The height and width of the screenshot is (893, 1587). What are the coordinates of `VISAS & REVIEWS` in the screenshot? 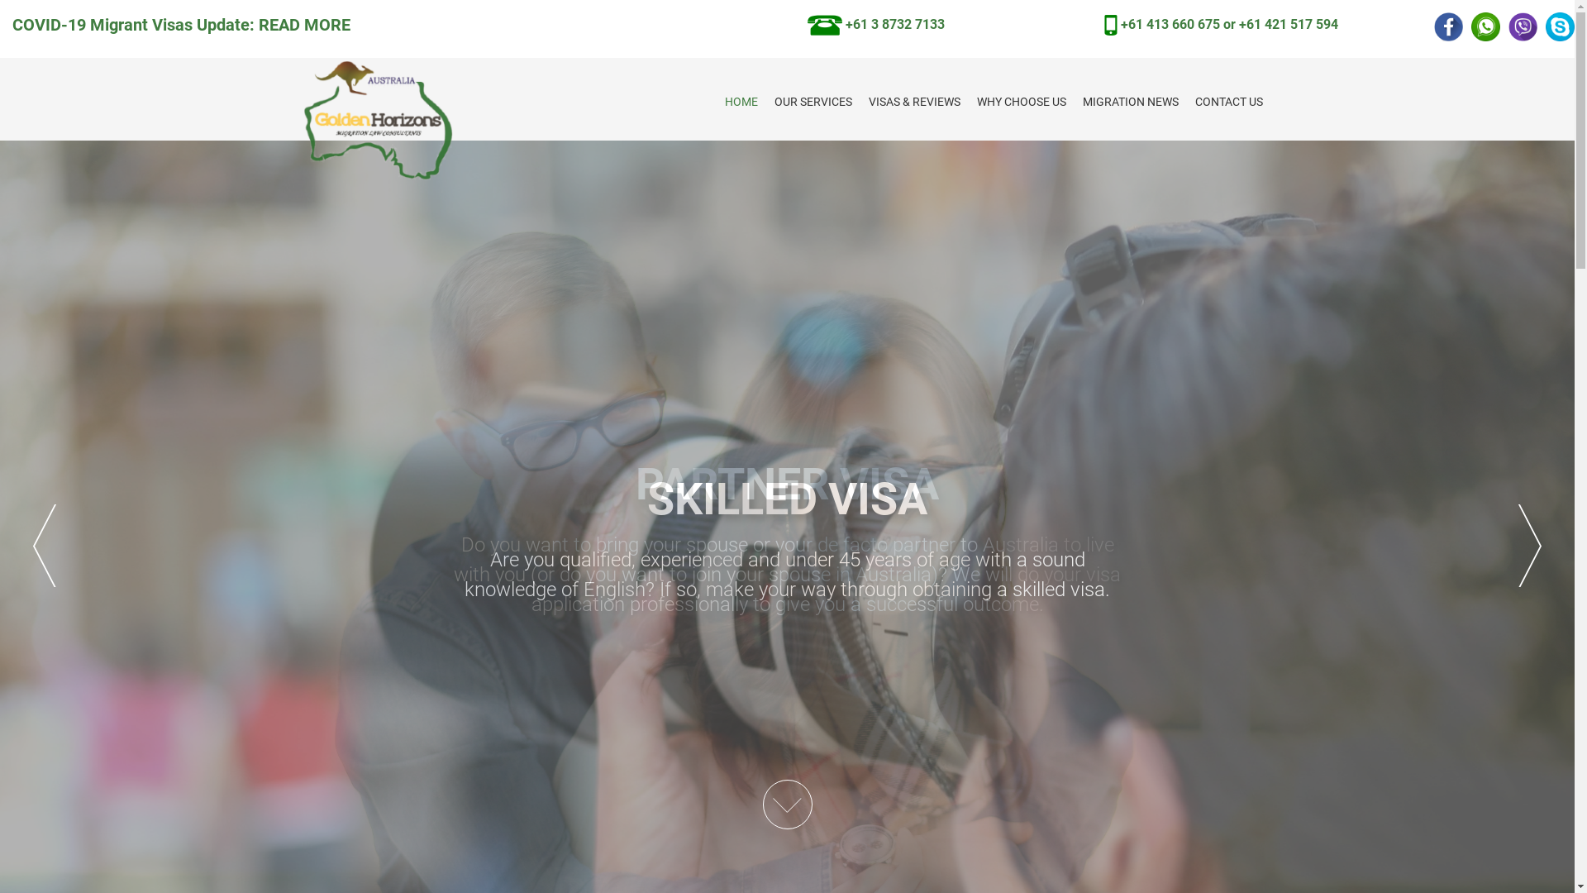 It's located at (914, 103).